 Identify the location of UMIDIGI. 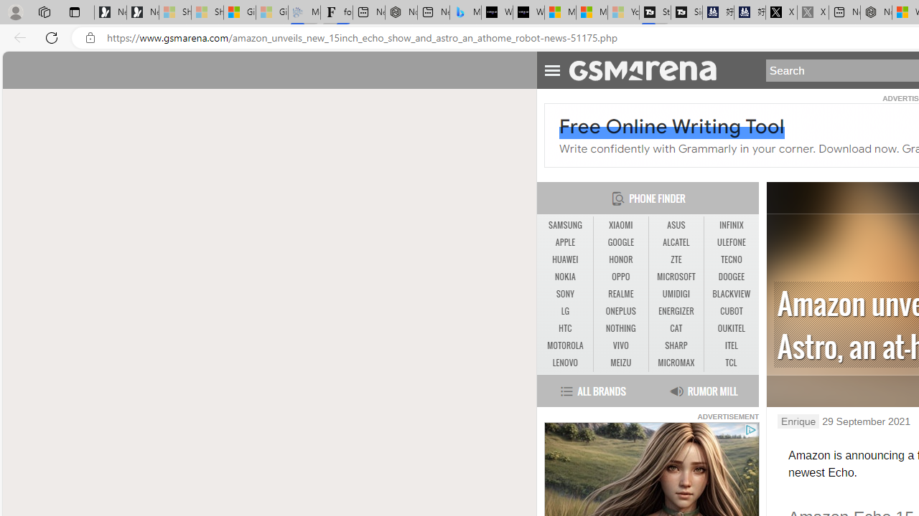
(676, 294).